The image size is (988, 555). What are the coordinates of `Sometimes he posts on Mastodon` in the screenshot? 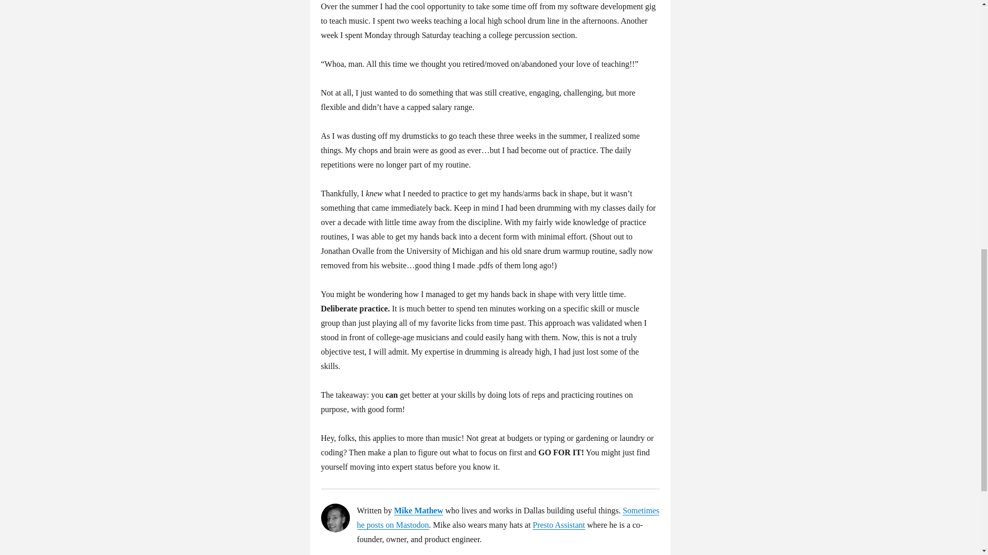 It's located at (508, 517).